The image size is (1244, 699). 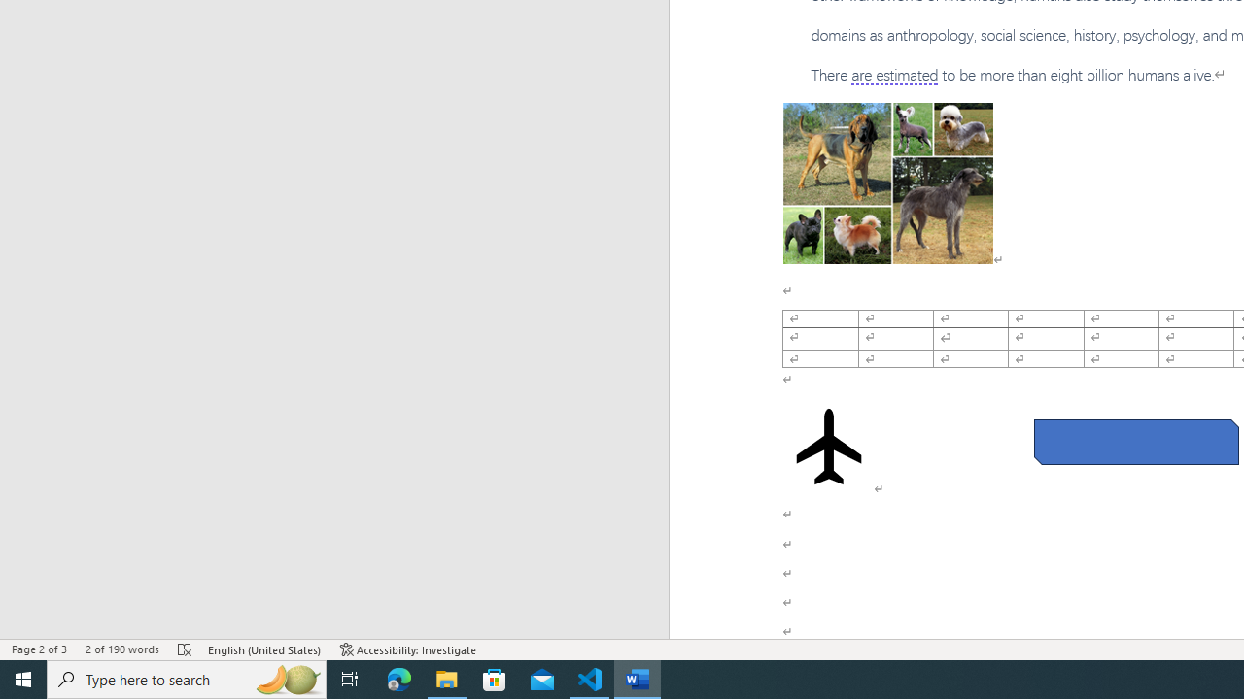 I want to click on Page Number Page 2 of 3, so click(x=39, y=649).